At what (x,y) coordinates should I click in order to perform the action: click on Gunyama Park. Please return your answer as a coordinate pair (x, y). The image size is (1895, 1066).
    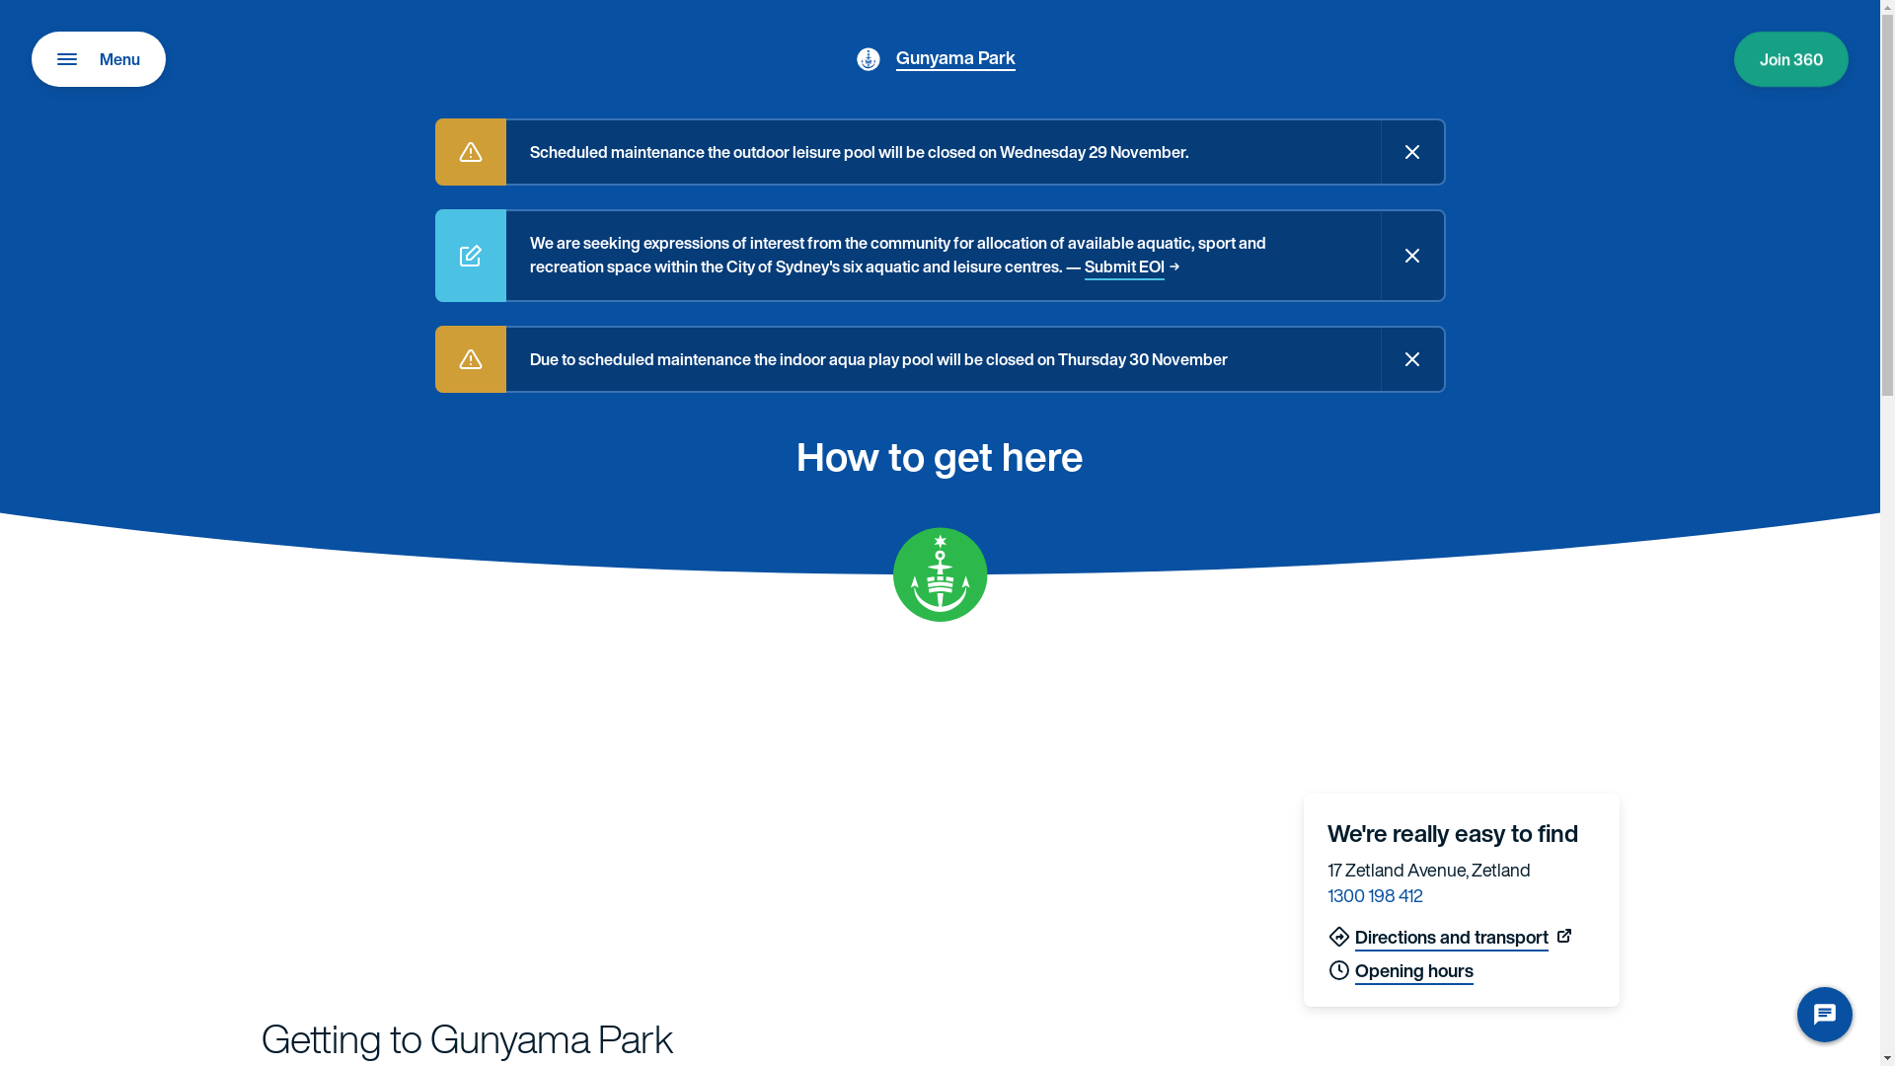
    Looking at the image, I should click on (955, 57).